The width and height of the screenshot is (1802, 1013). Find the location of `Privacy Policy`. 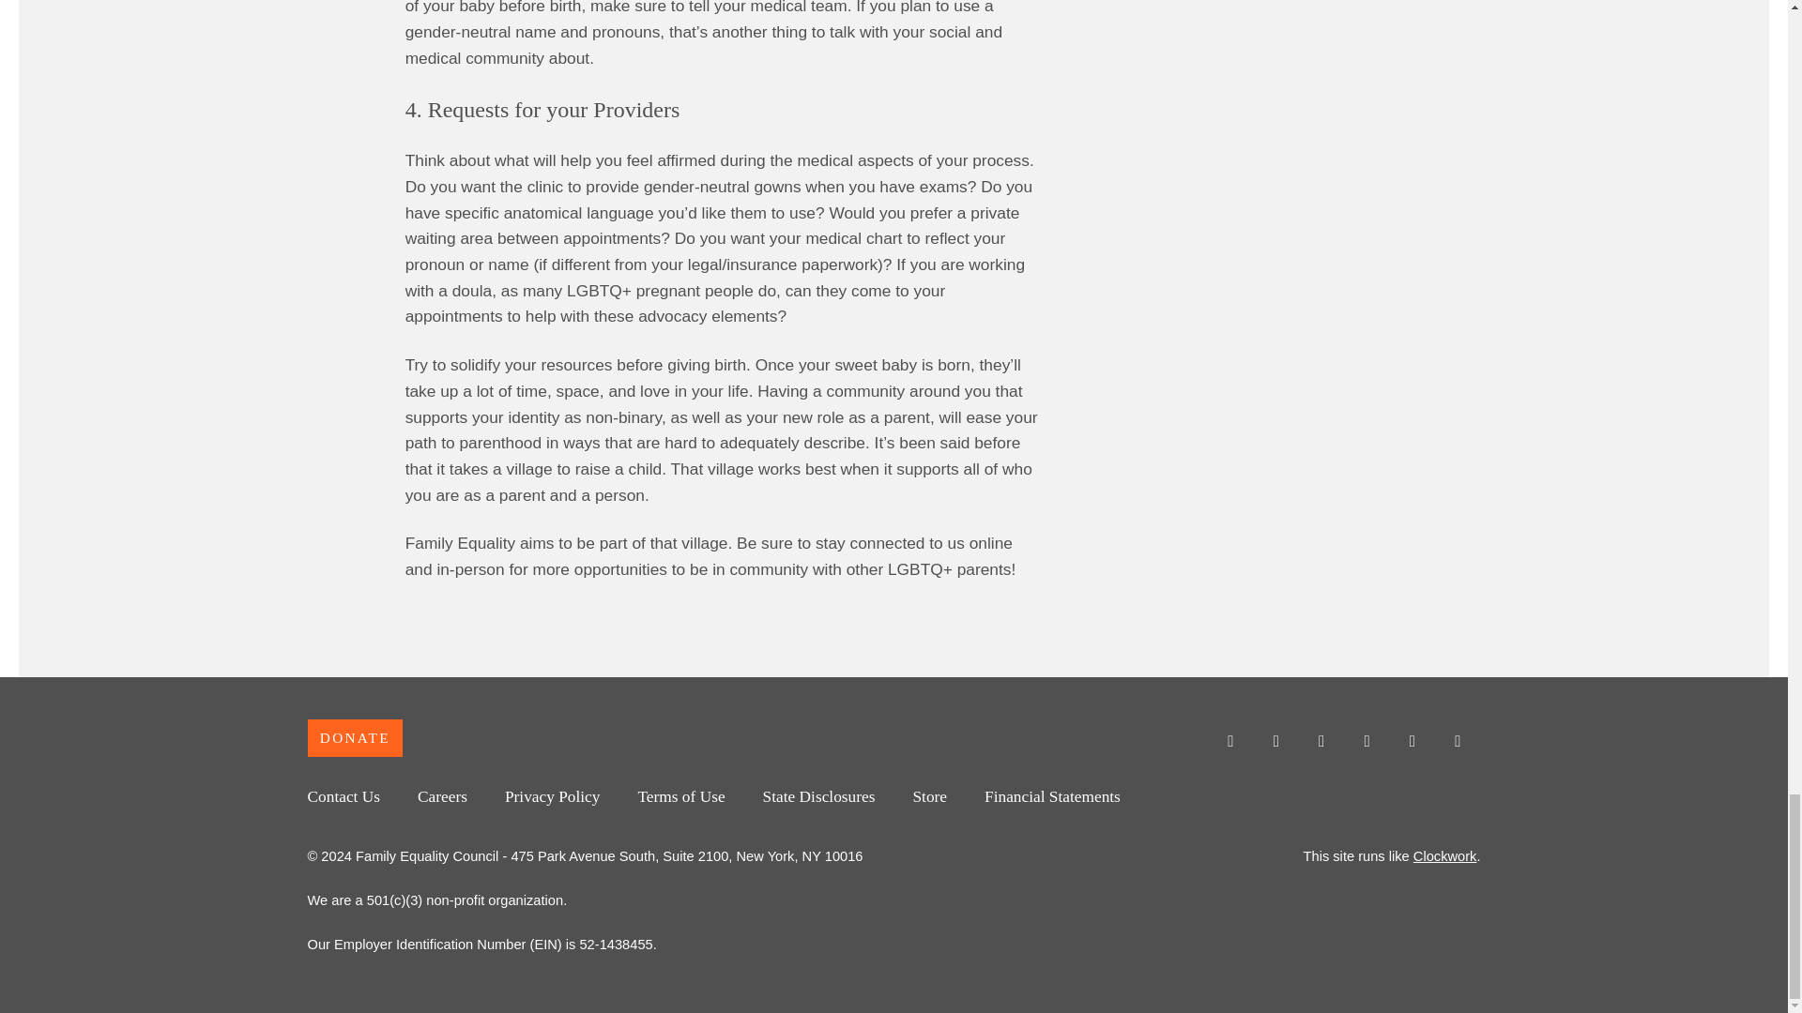

Privacy Policy is located at coordinates (553, 796).